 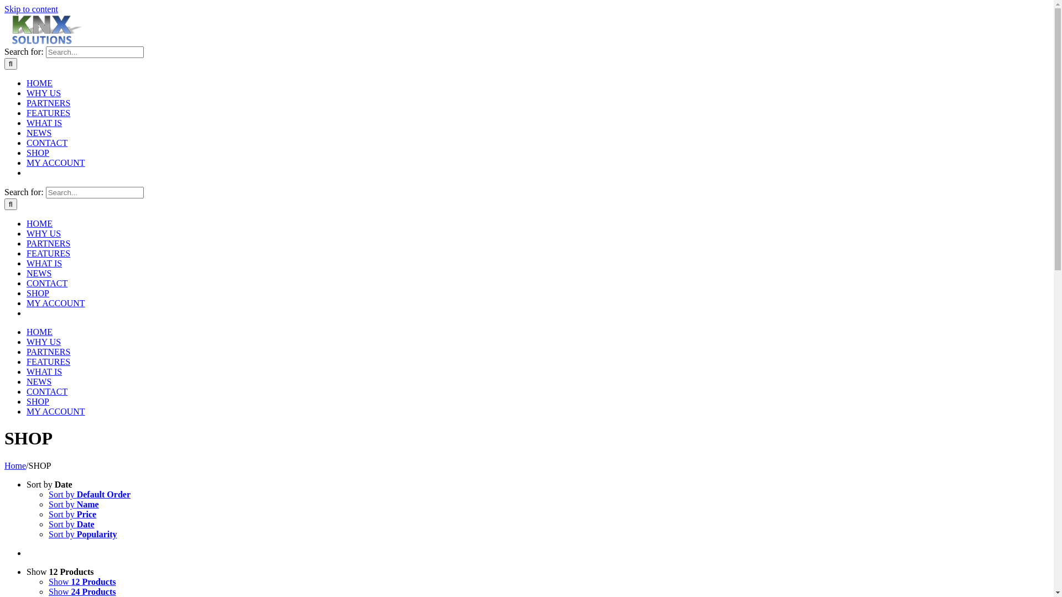 I want to click on PARTNERS, so click(x=49, y=243).